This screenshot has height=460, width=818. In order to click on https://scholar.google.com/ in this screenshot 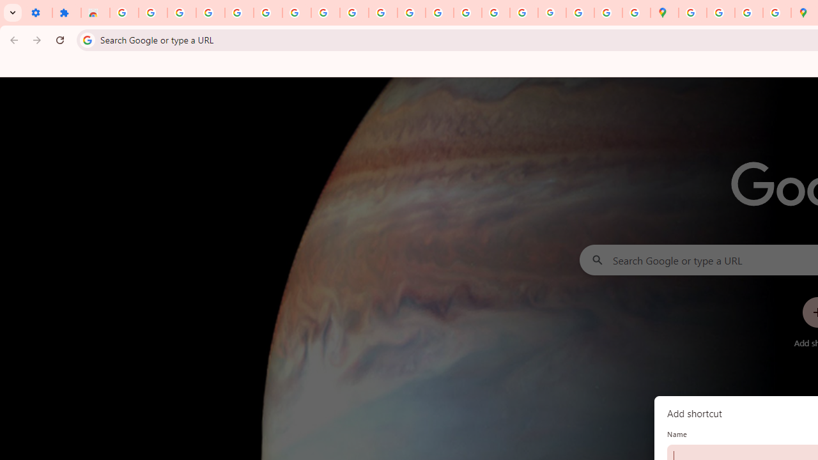, I will do `click(383, 13)`.